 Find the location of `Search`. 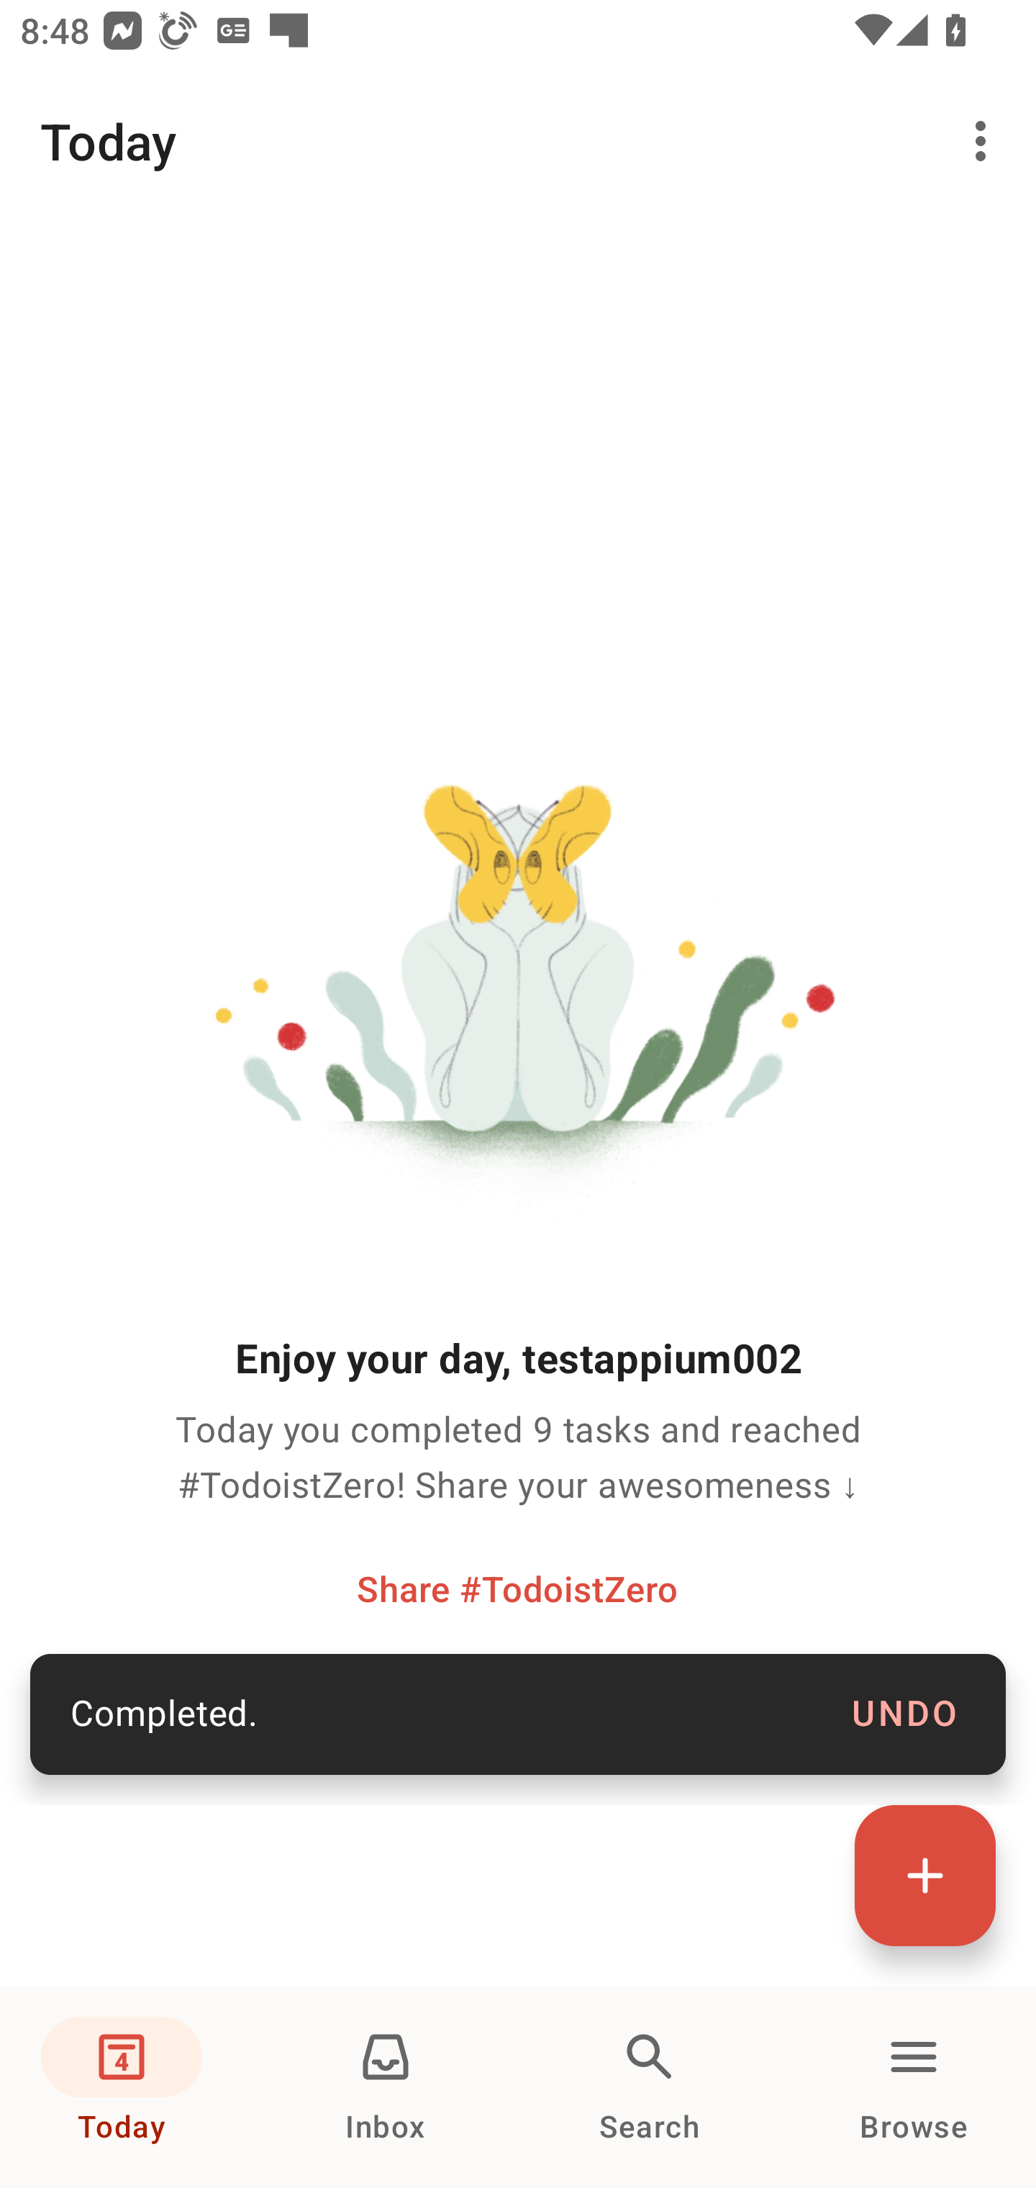

Search is located at coordinates (650, 2087).